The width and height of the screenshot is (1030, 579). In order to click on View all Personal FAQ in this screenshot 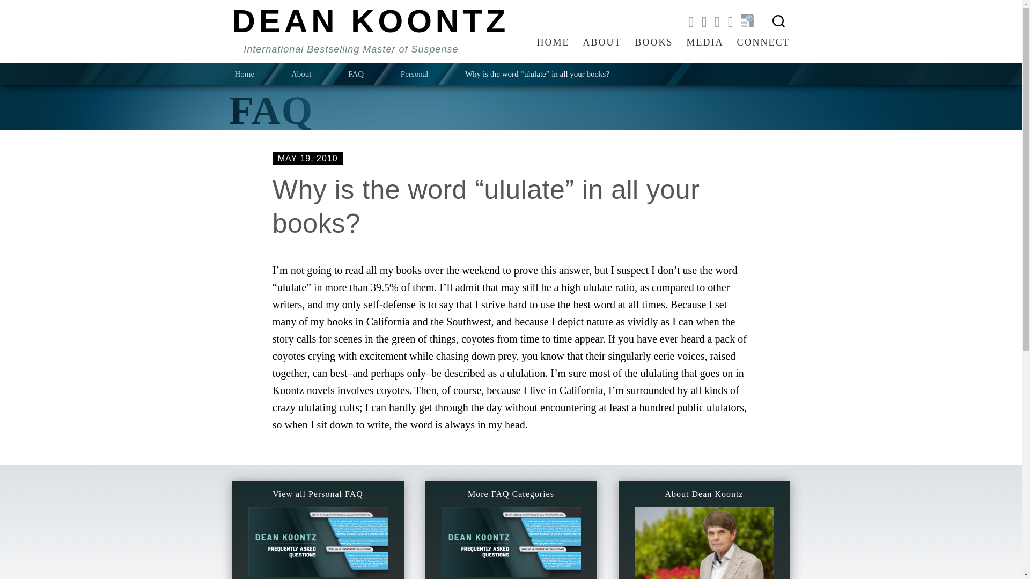, I will do `click(318, 514)`.